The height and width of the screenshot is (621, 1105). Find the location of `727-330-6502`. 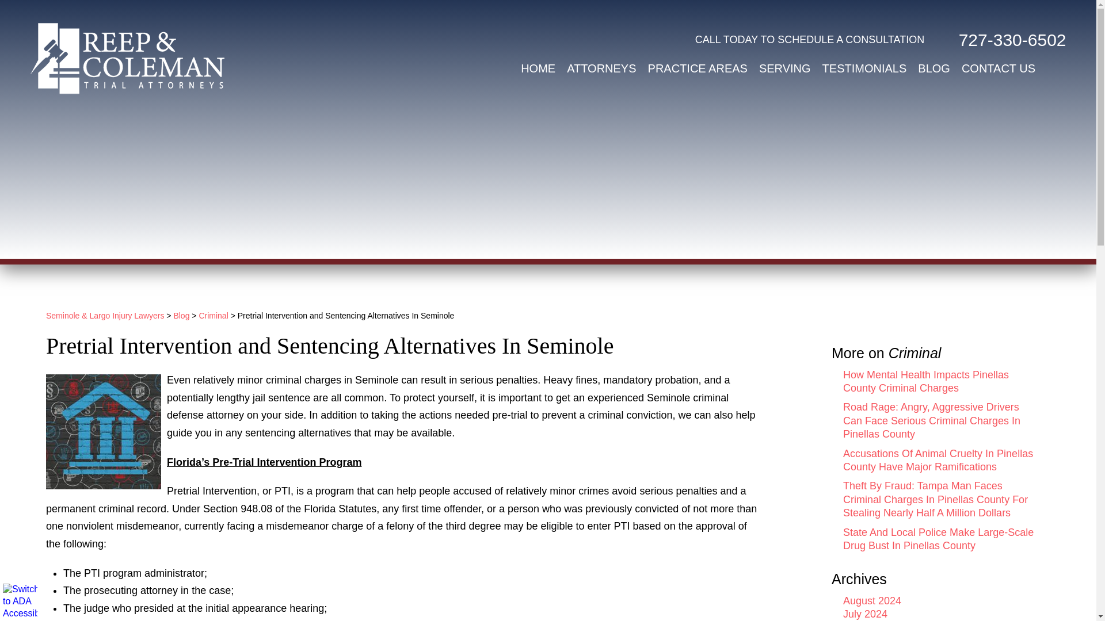

727-330-6502 is located at coordinates (1002, 39).